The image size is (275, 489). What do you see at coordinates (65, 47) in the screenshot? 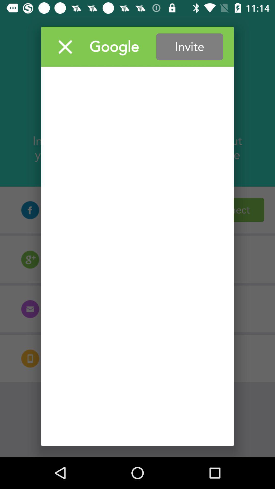
I see `close screen` at bounding box center [65, 47].